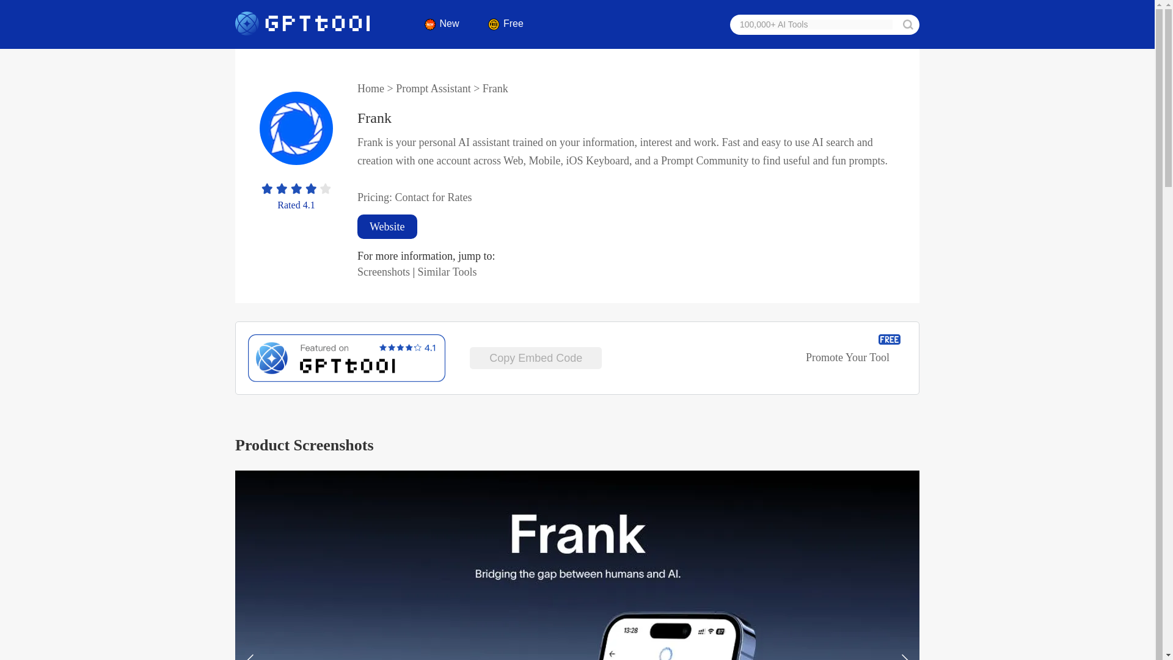 The height and width of the screenshot is (660, 1173). I want to click on Copy Embed Code, so click(535, 358).